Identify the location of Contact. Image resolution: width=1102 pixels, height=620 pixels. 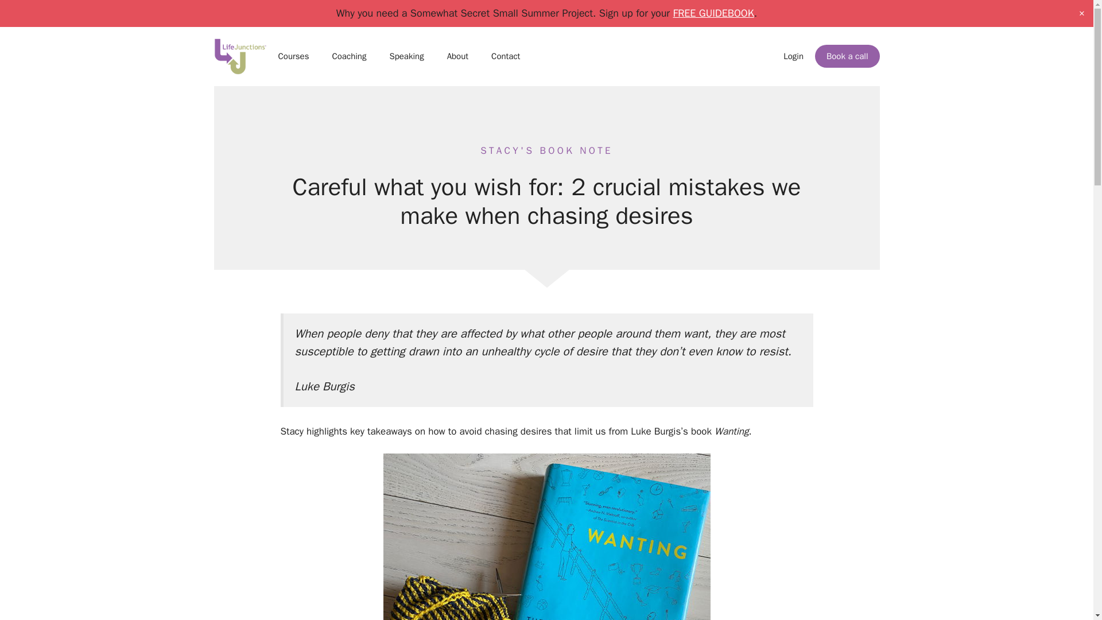
(505, 56).